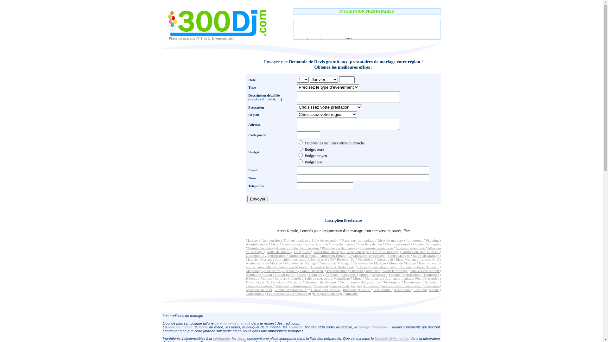 The height and width of the screenshot is (342, 608). What do you see at coordinates (358, 252) in the screenshot?
I see `Video mariage` at bounding box center [358, 252].